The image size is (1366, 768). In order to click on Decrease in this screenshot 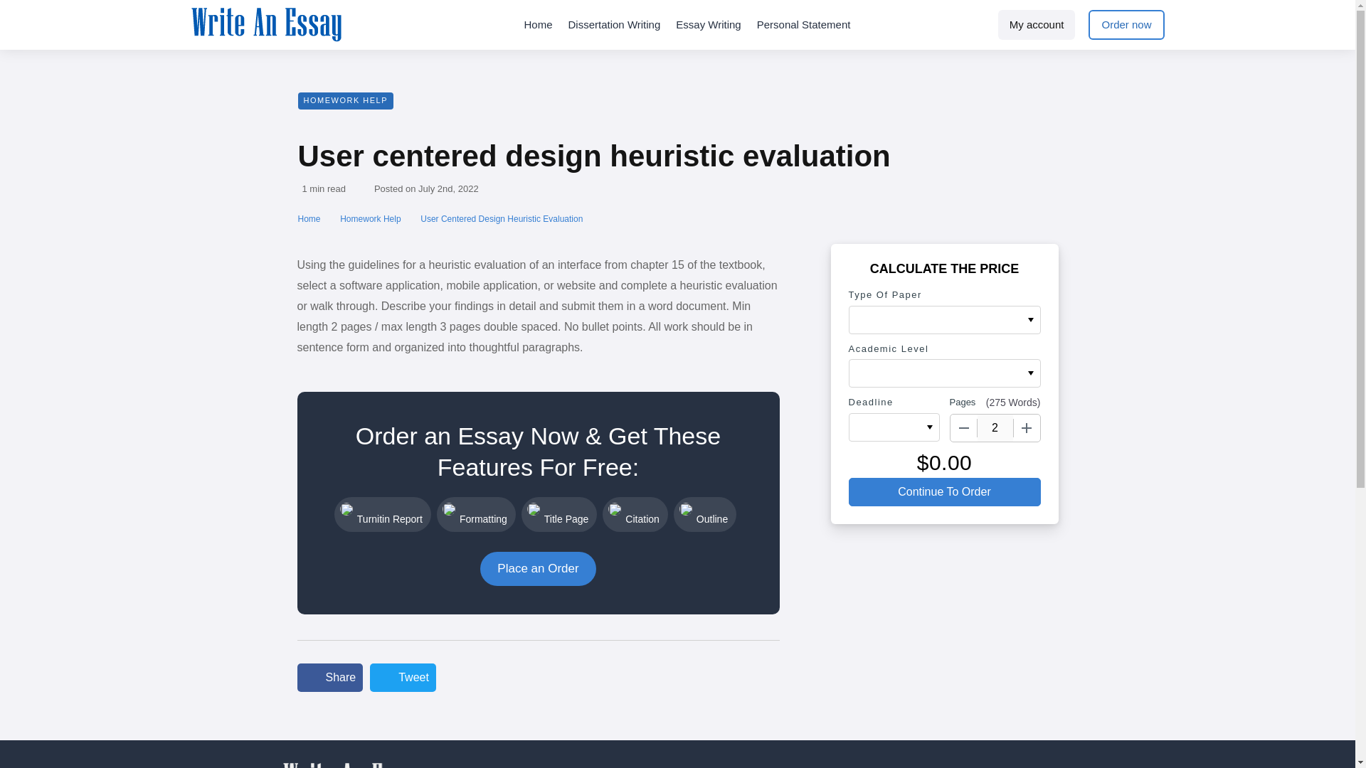, I will do `click(964, 428)`.